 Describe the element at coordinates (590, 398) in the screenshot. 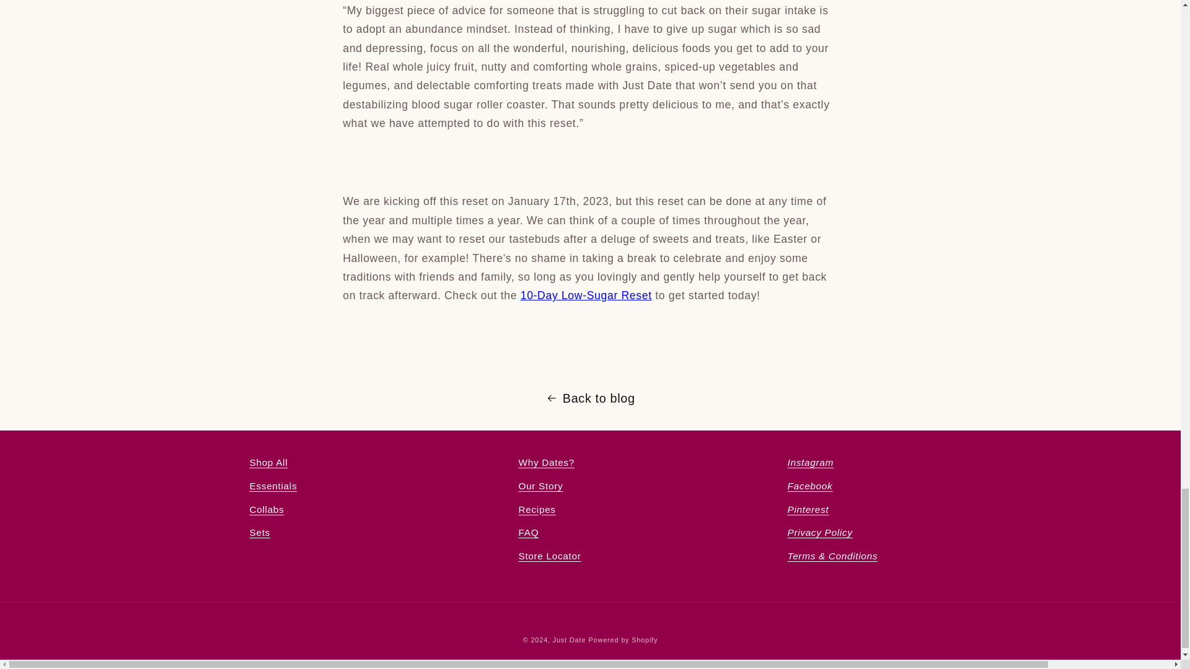

I see `Back to blog` at that location.